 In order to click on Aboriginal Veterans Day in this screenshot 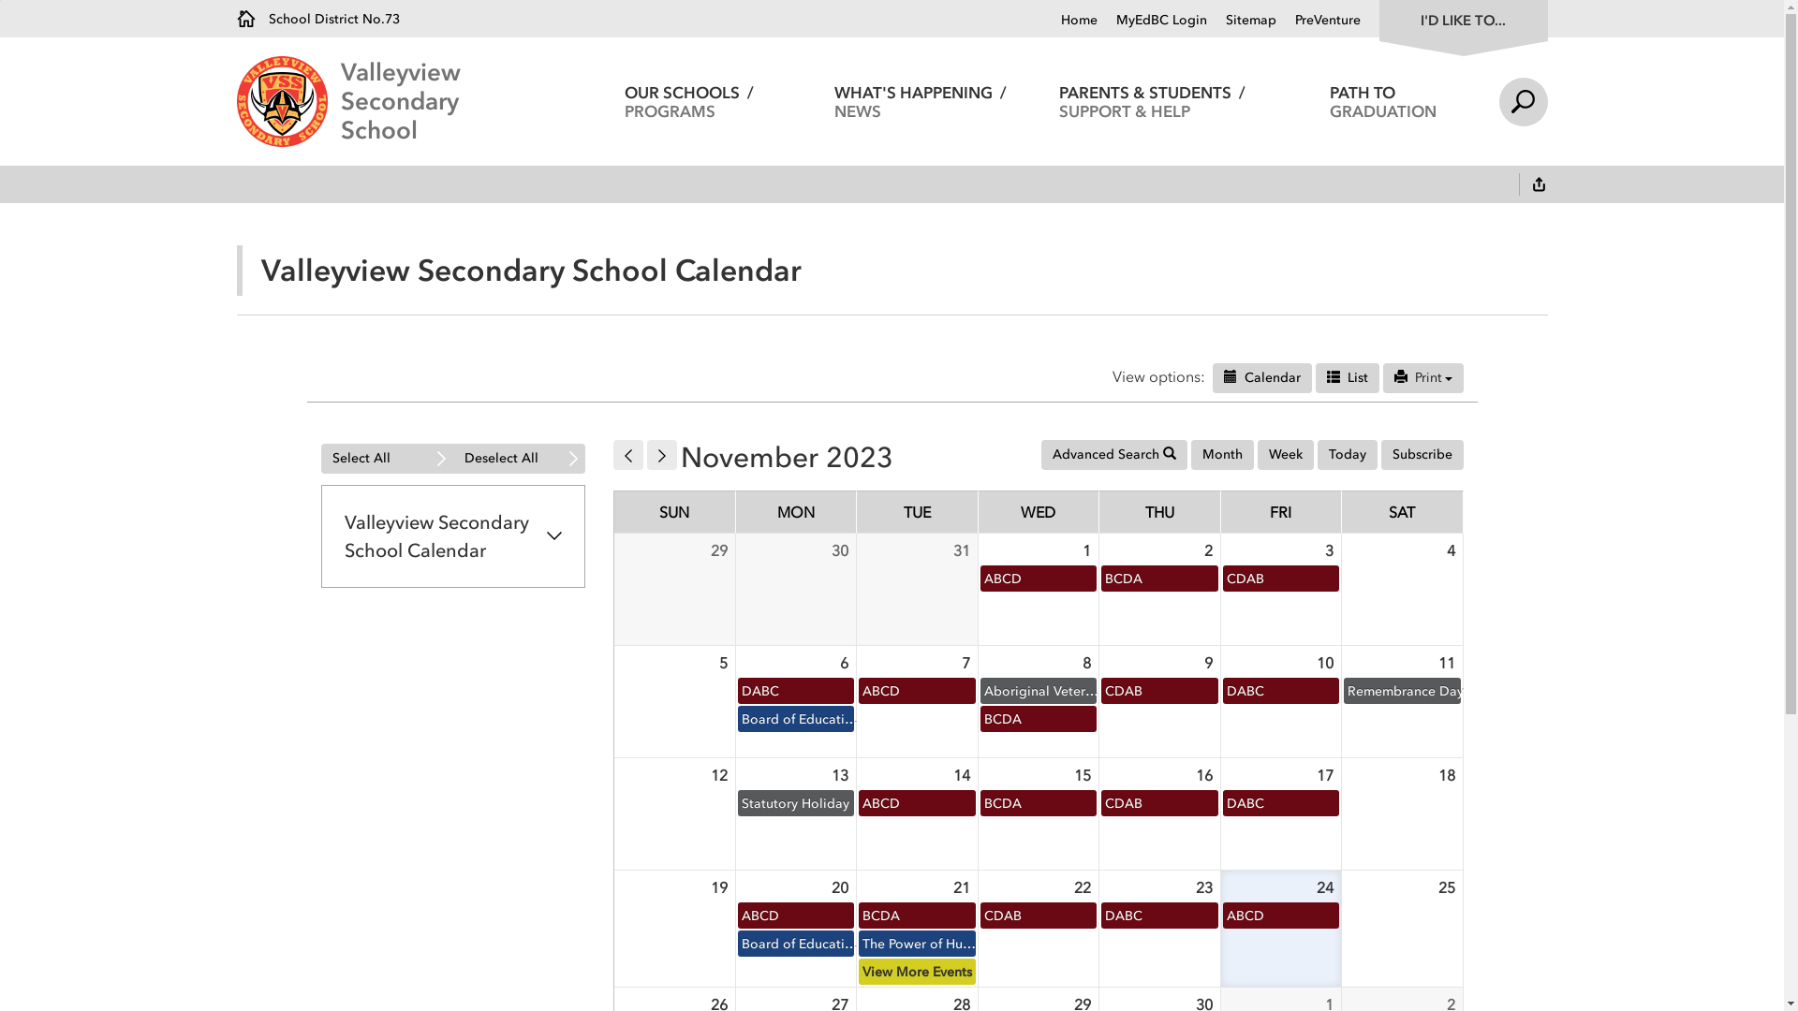, I will do `click(1038, 691)`.